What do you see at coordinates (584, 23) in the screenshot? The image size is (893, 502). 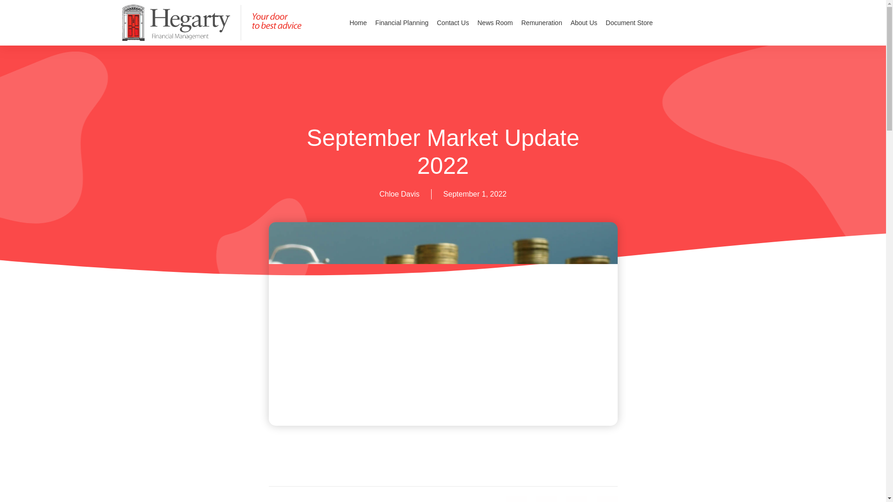 I see `About Us` at bounding box center [584, 23].